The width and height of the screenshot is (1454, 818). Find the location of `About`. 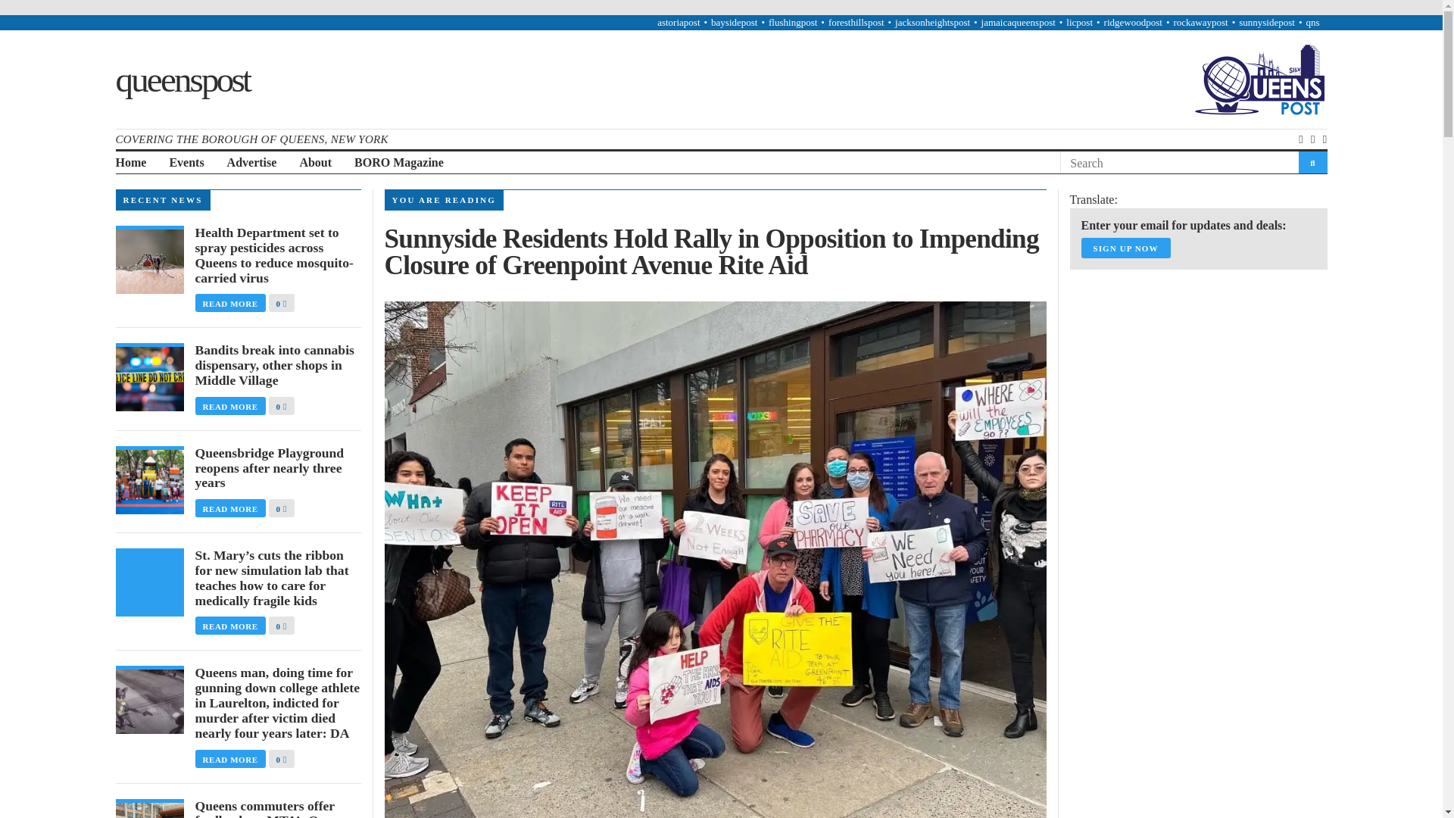

About is located at coordinates (315, 163).